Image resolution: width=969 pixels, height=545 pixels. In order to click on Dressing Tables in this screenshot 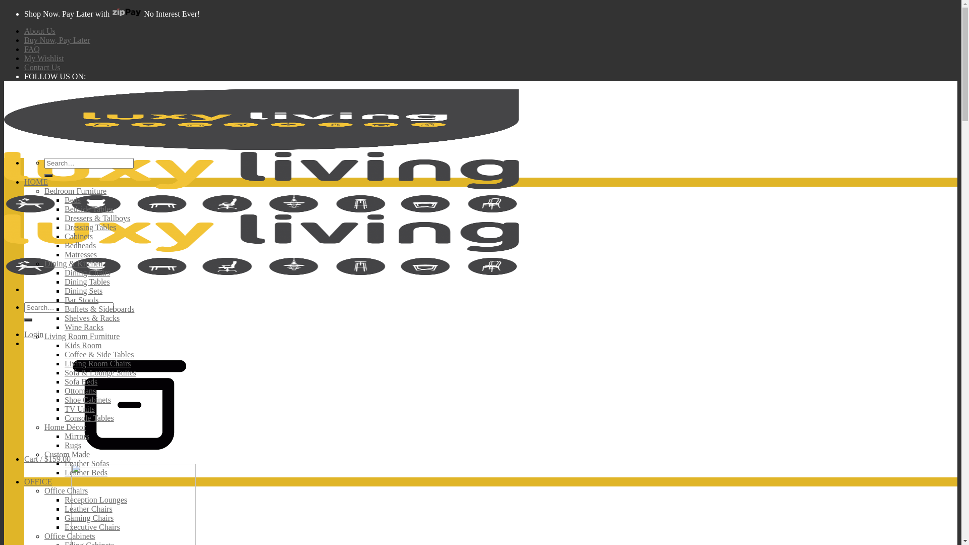, I will do `click(90, 227)`.